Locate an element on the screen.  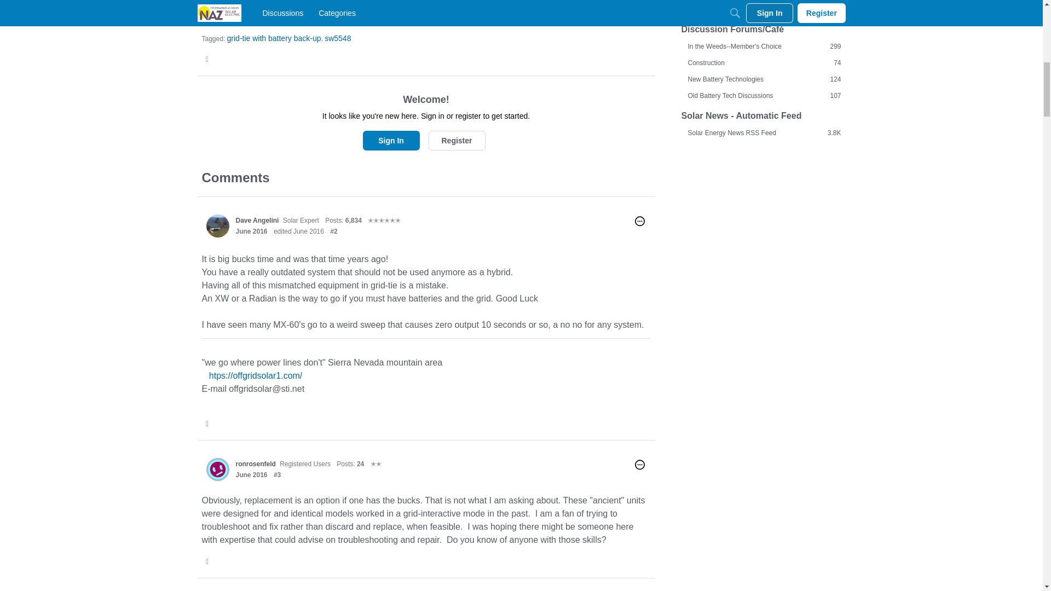
June 2016 is located at coordinates (251, 474).